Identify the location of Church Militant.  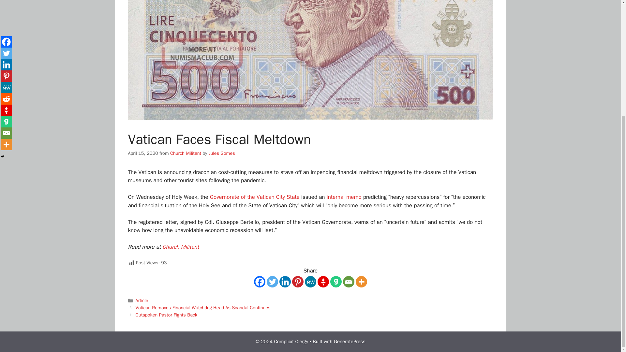
(186, 153).